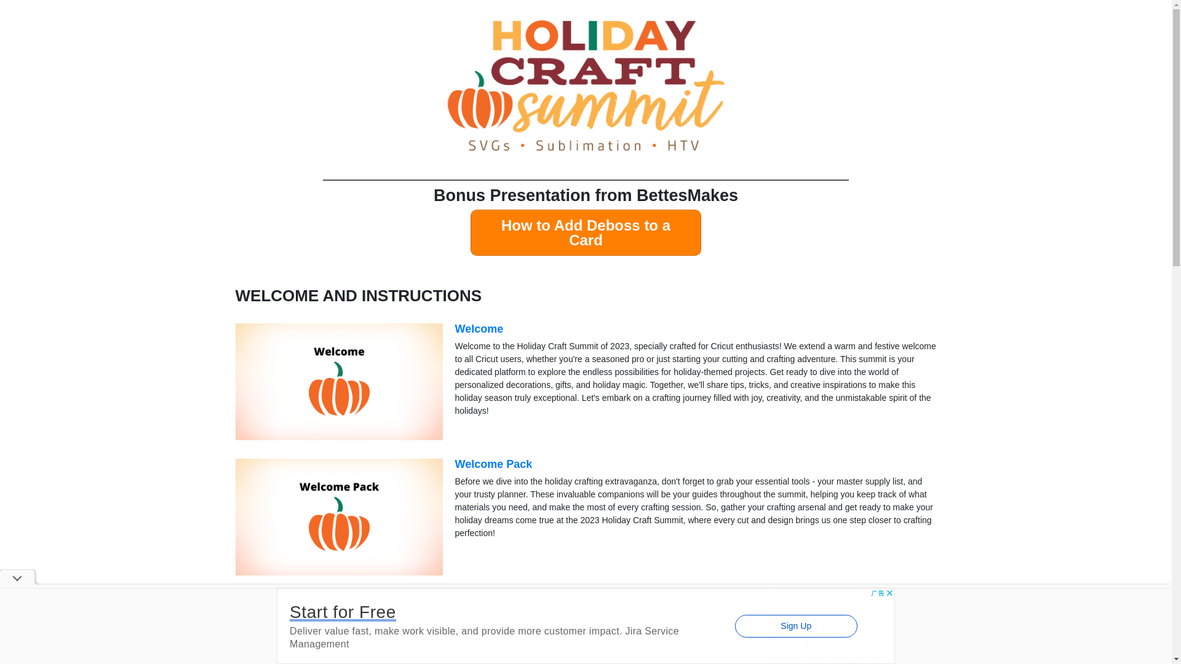  What do you see at coordinates (586, 626) in the screenshot?
I see `Advertisement` at bounding box center [586, 626].